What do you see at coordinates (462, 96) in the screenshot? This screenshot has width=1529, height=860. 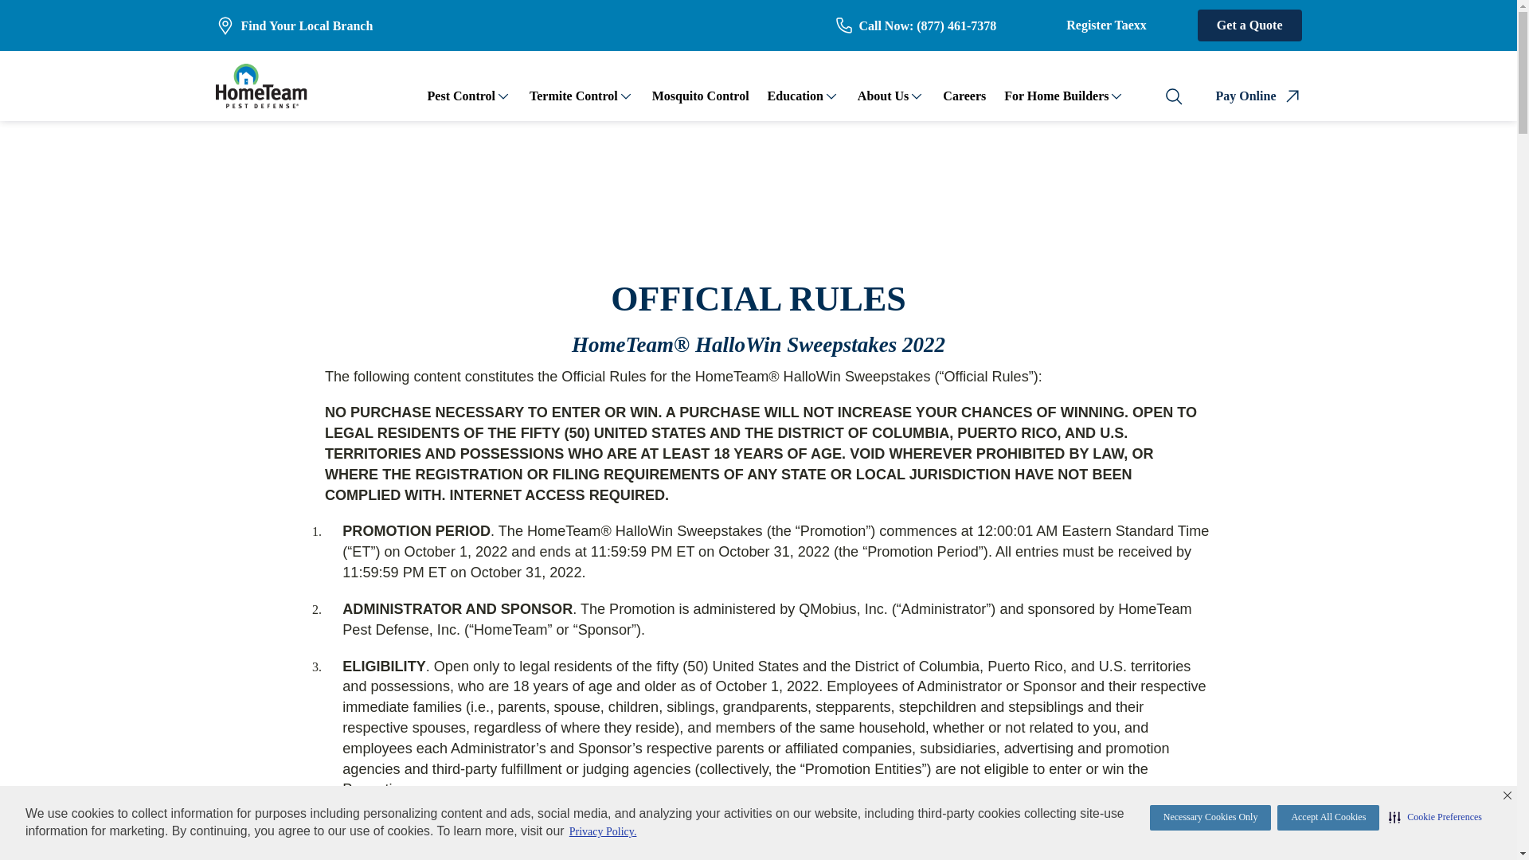 I see `Pest Control` at bounding box center [462, 96].